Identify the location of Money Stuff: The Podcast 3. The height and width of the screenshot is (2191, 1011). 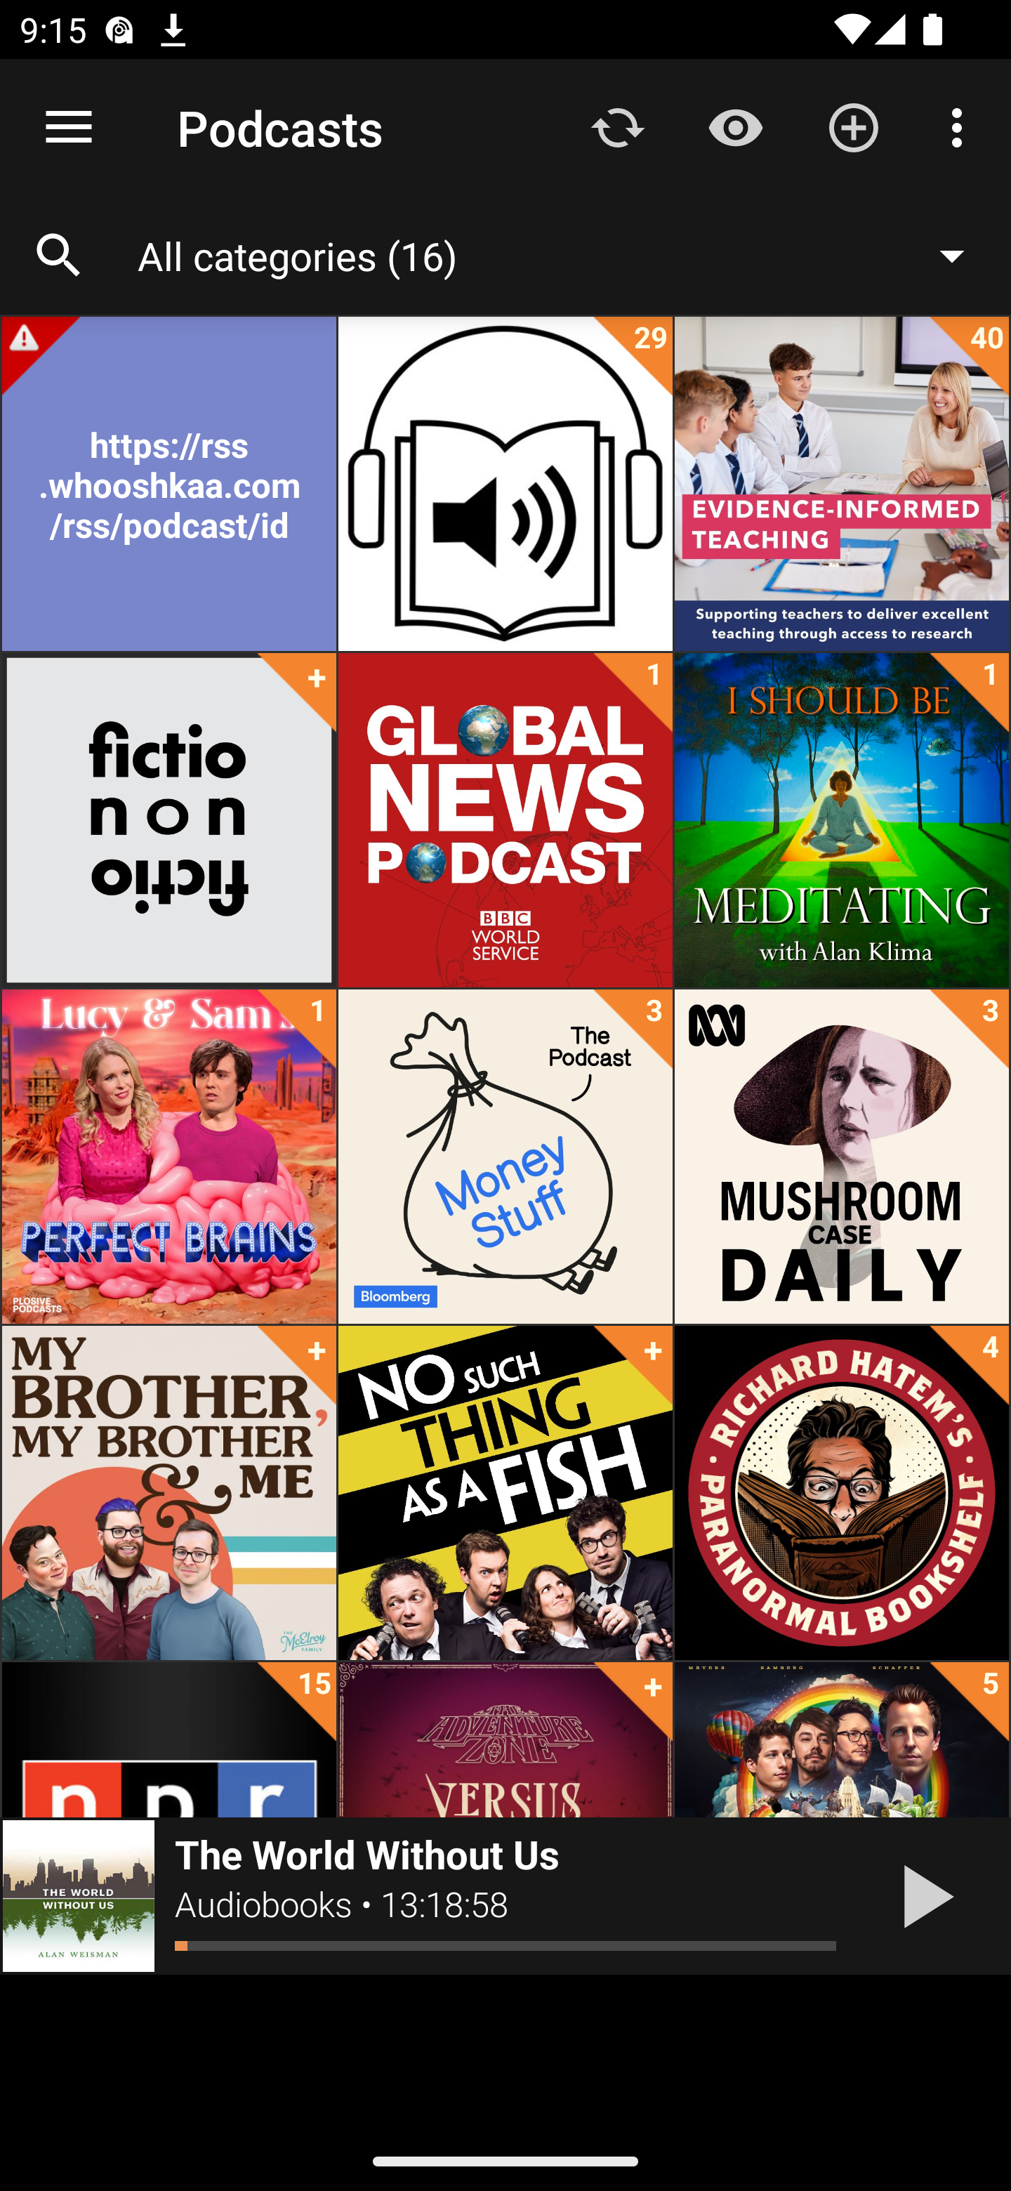
(505, 1157).